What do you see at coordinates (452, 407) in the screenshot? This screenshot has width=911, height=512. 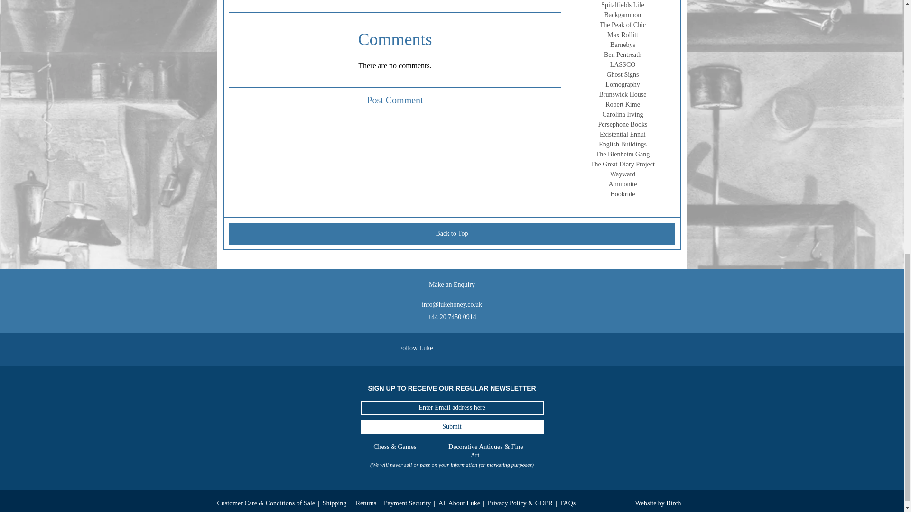 I see `Enter Email address here` at bounding box center [452, 407].